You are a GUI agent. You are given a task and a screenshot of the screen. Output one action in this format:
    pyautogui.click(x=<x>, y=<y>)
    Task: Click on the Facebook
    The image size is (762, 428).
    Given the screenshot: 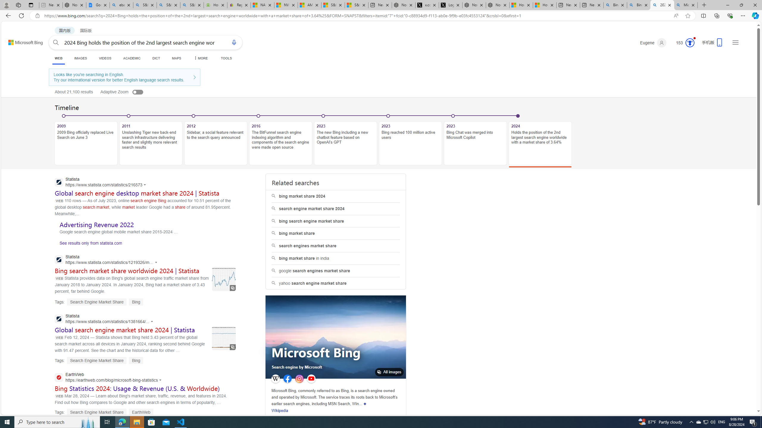 What is the action you would take?
    pyautogui.click(x=288, y=379)
    